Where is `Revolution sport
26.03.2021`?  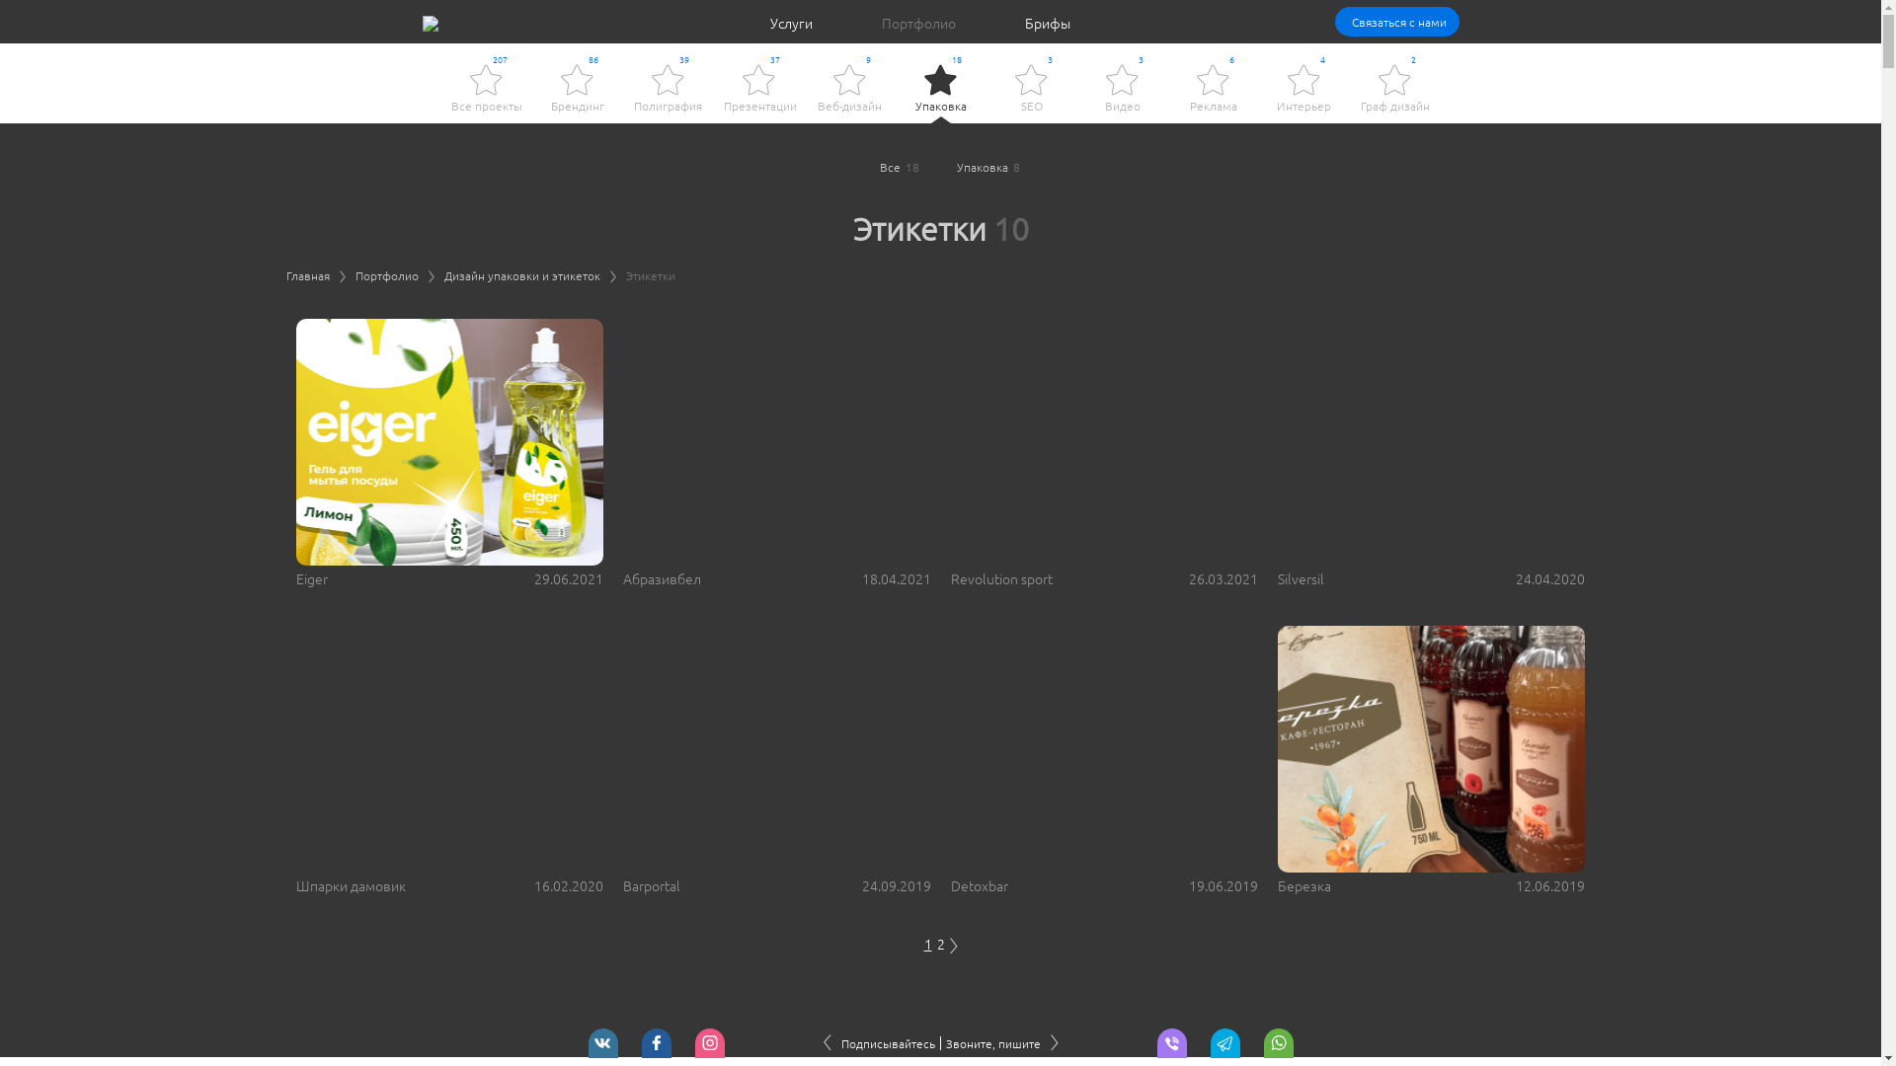 Revolution sport
26.03.2021 is located at coordinates (1104, 453).